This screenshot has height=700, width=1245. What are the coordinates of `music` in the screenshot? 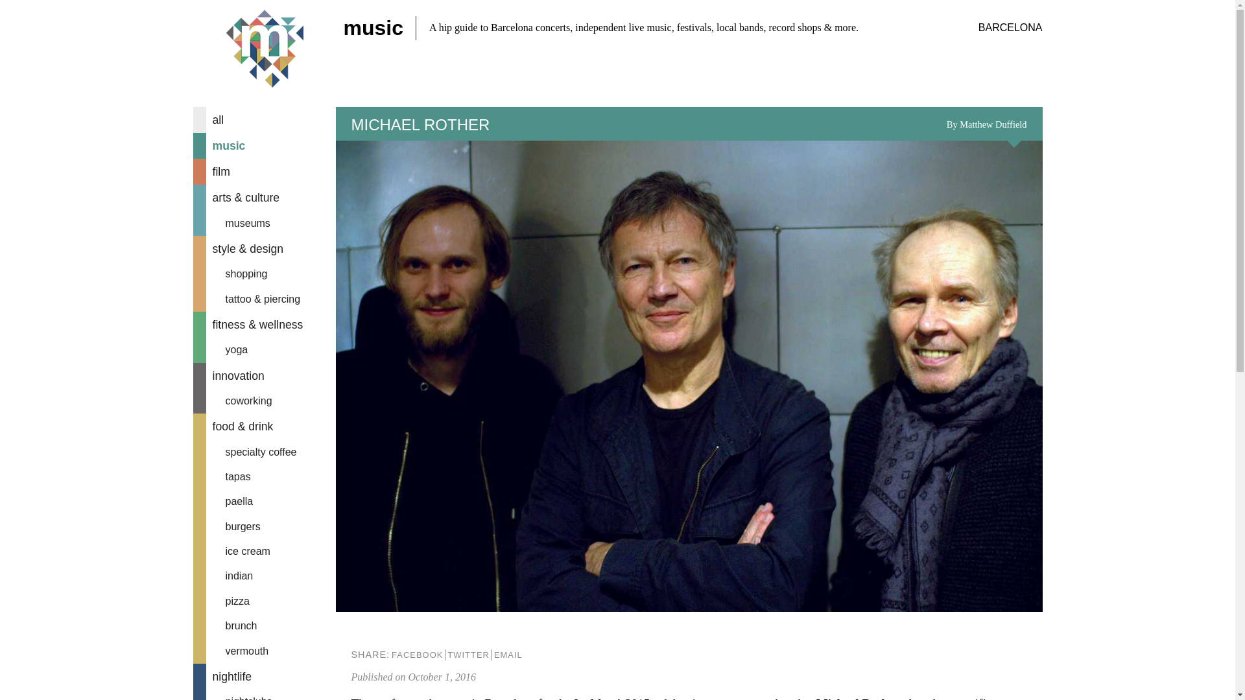 It's located at (265, 146).